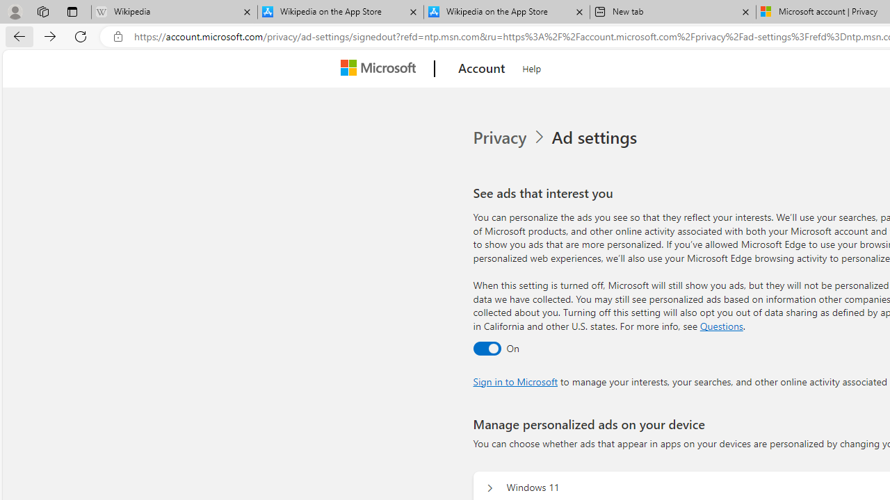  Describe the element at coordinates (50, 36) in the screenshot. I see `Forward` at that location.